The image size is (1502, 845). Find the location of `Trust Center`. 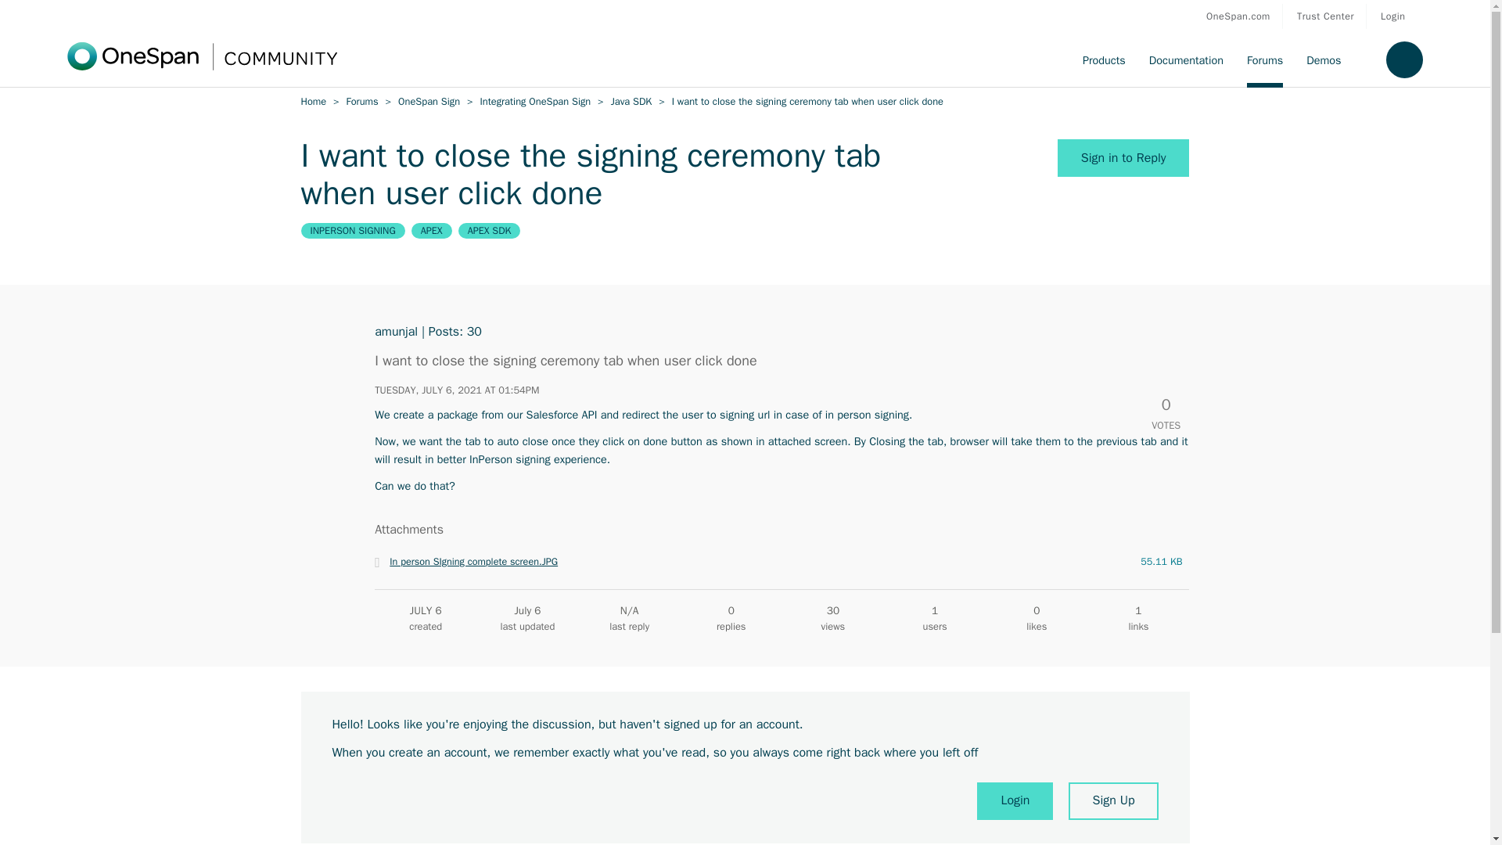

Trust Center is located at coordinates (1325, 16).